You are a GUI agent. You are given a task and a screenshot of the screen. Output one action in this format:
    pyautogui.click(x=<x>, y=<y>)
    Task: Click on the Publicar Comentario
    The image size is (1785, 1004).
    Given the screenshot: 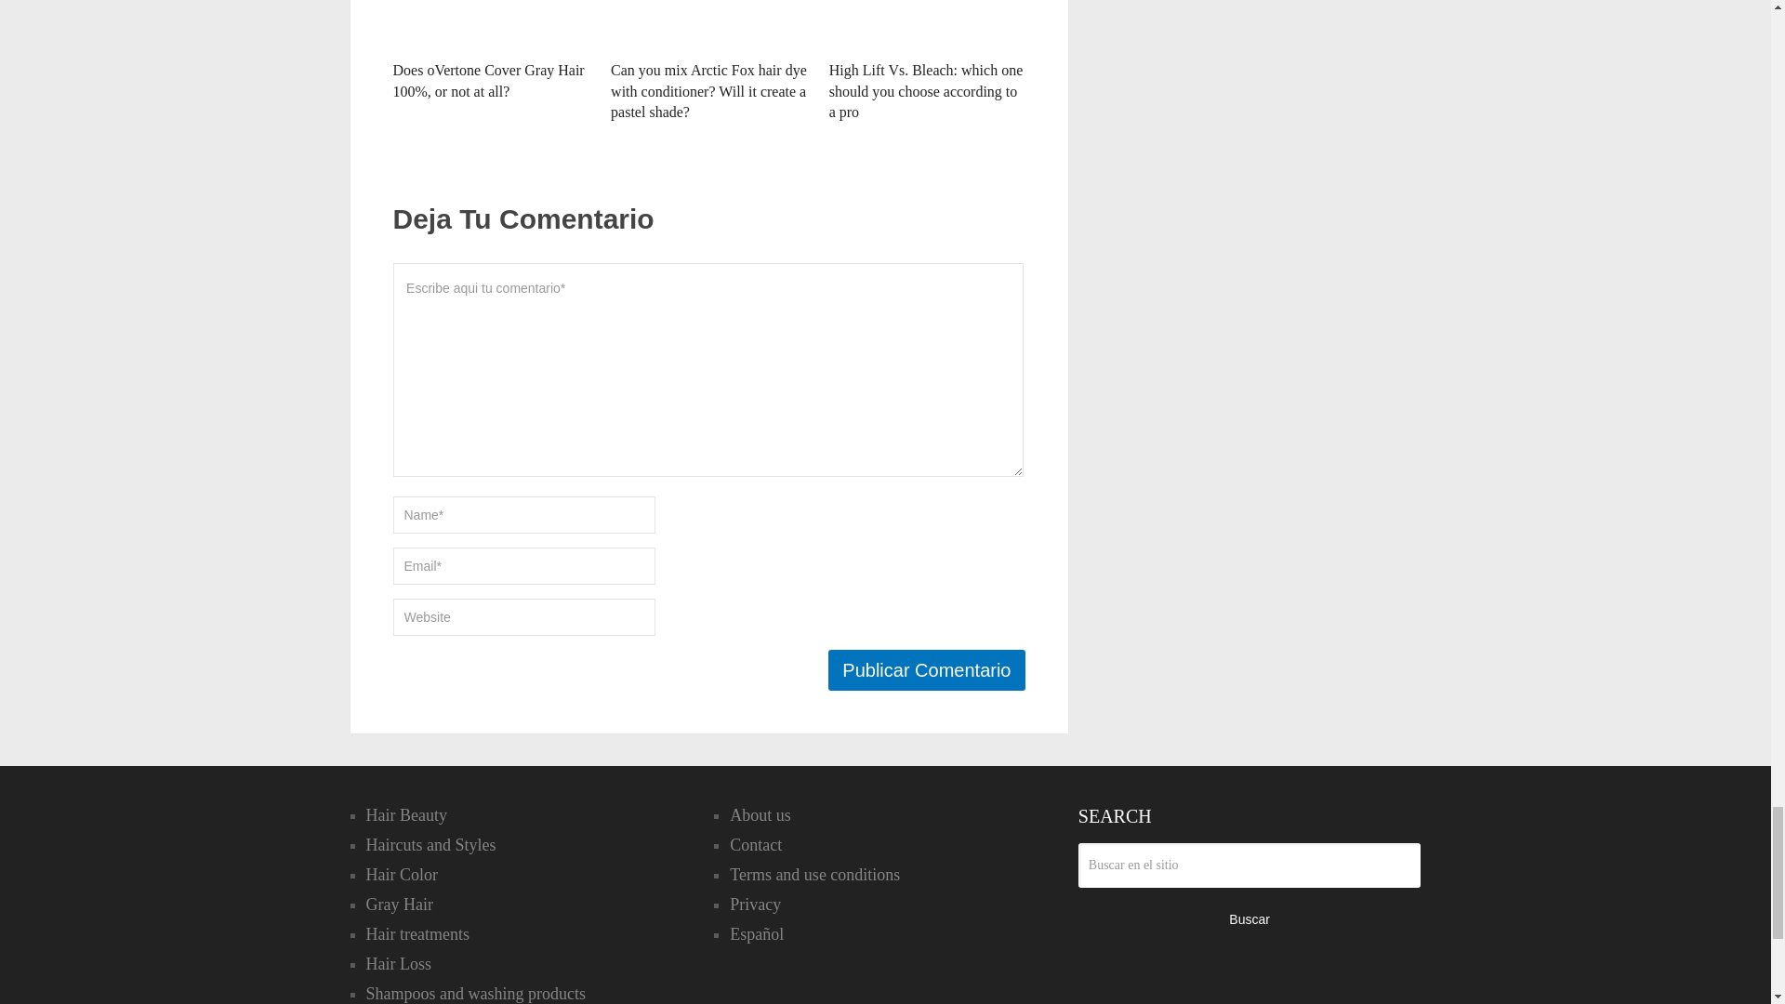 What is the action you would take?
    pyautogui.click(x=926, y=669)
    